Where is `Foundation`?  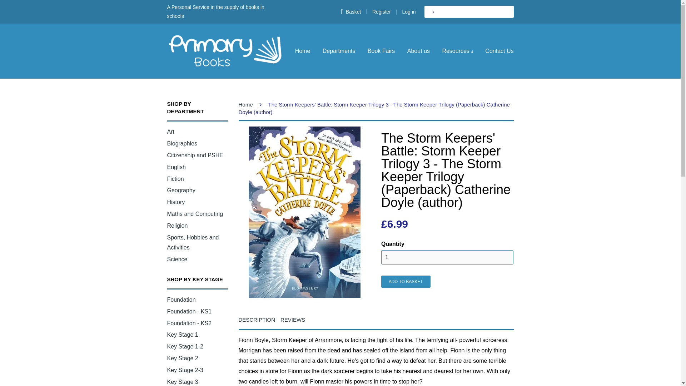
Foundation is located at coordinates (182, 300).